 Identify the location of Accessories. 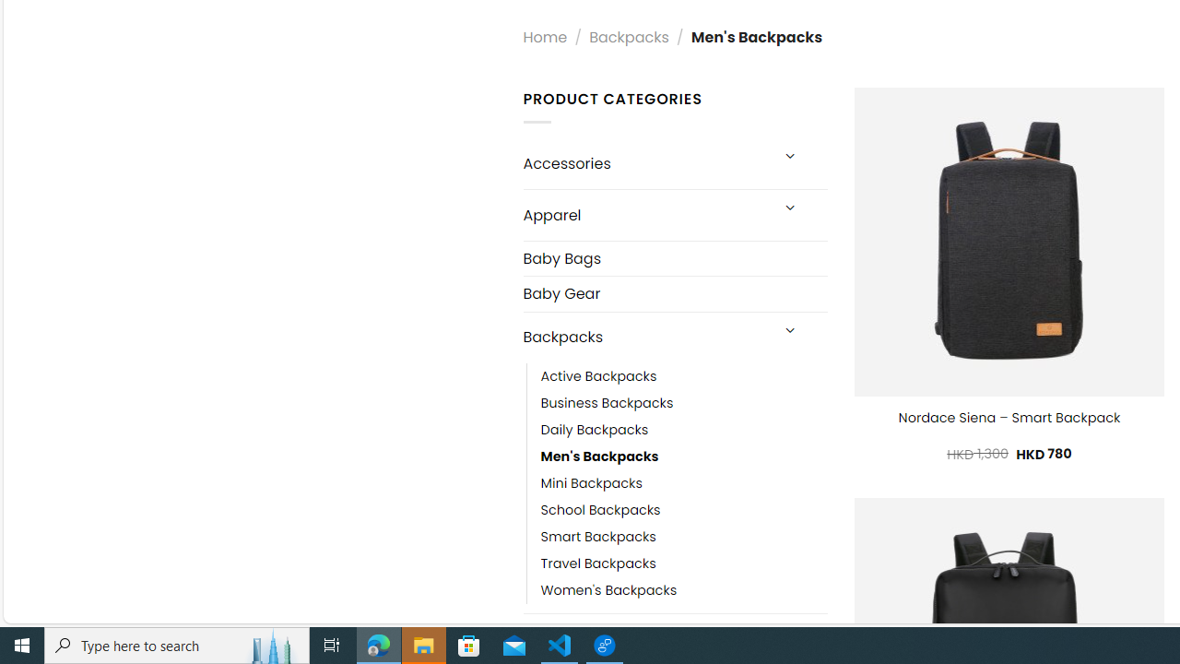
(645, 163).